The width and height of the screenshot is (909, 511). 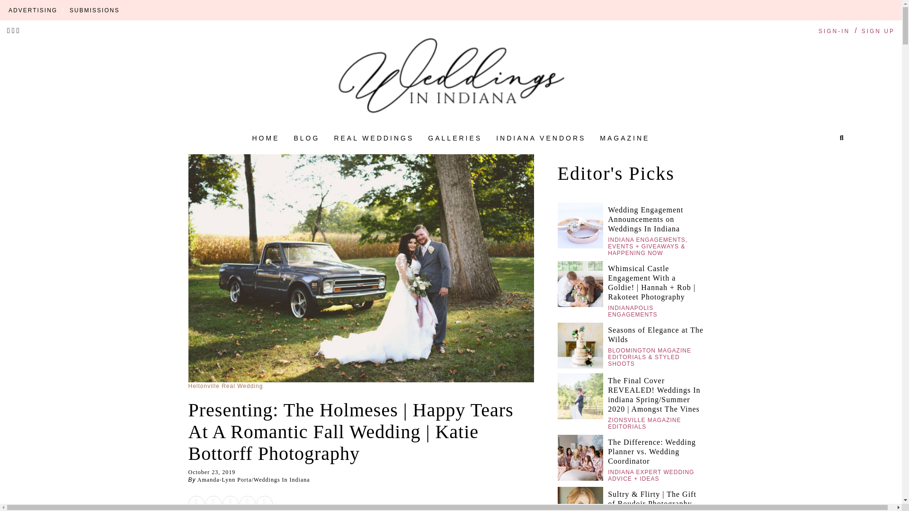 I want to click on ADVERTISING, so click(x=32, y=10).